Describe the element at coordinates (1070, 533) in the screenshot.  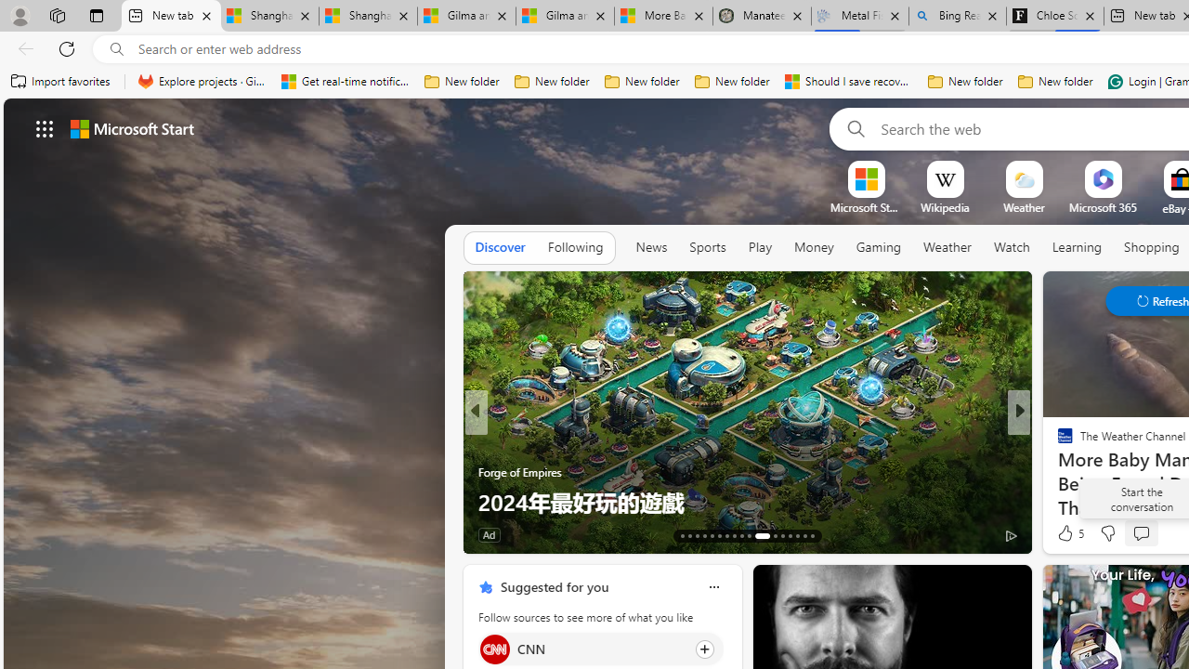
I see `269 Like` at that location.